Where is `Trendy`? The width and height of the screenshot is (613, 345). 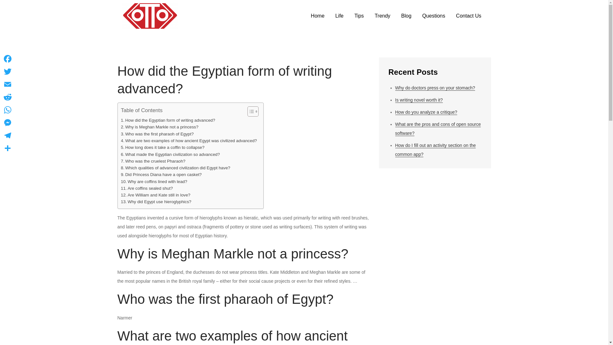
Trendy is located at coordinates (382, 16).